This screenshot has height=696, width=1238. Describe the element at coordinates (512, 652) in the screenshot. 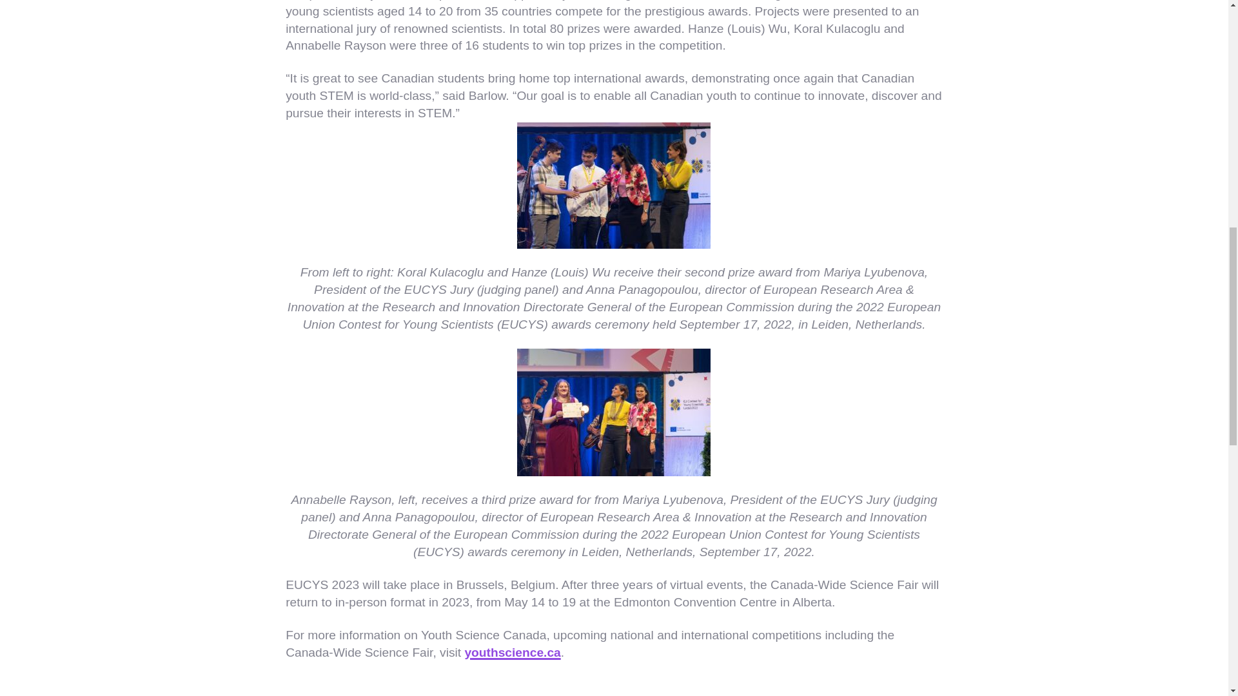

I see `youthscience.ca` at that location.